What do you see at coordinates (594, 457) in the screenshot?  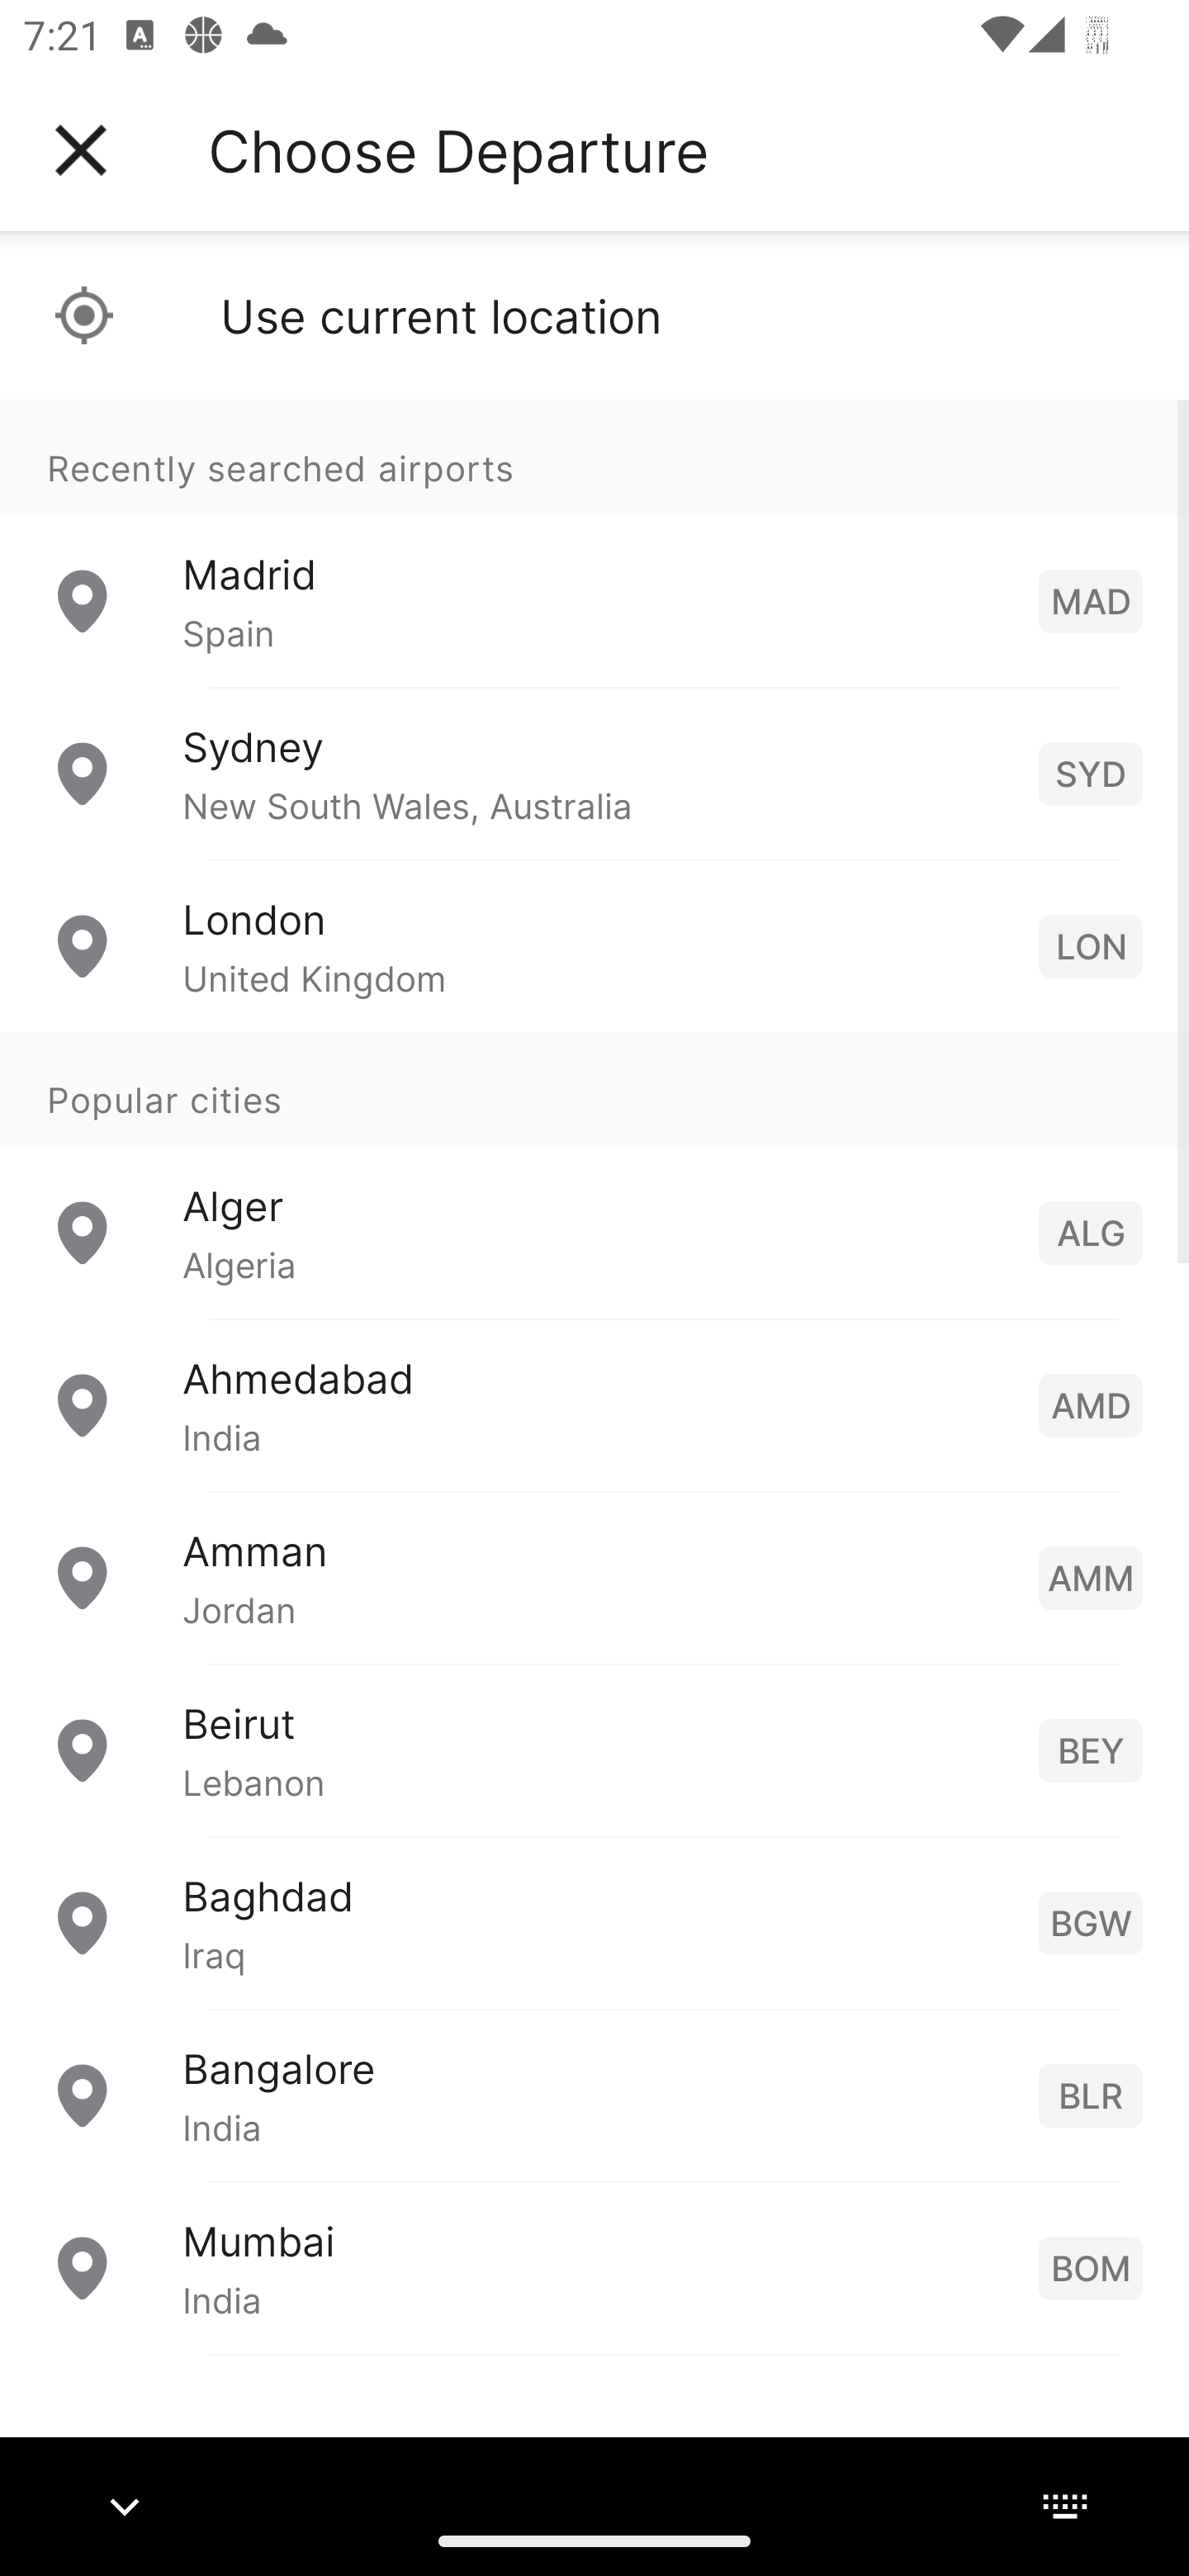 I see `Recently searched airports` at bounding box center [594, 457].